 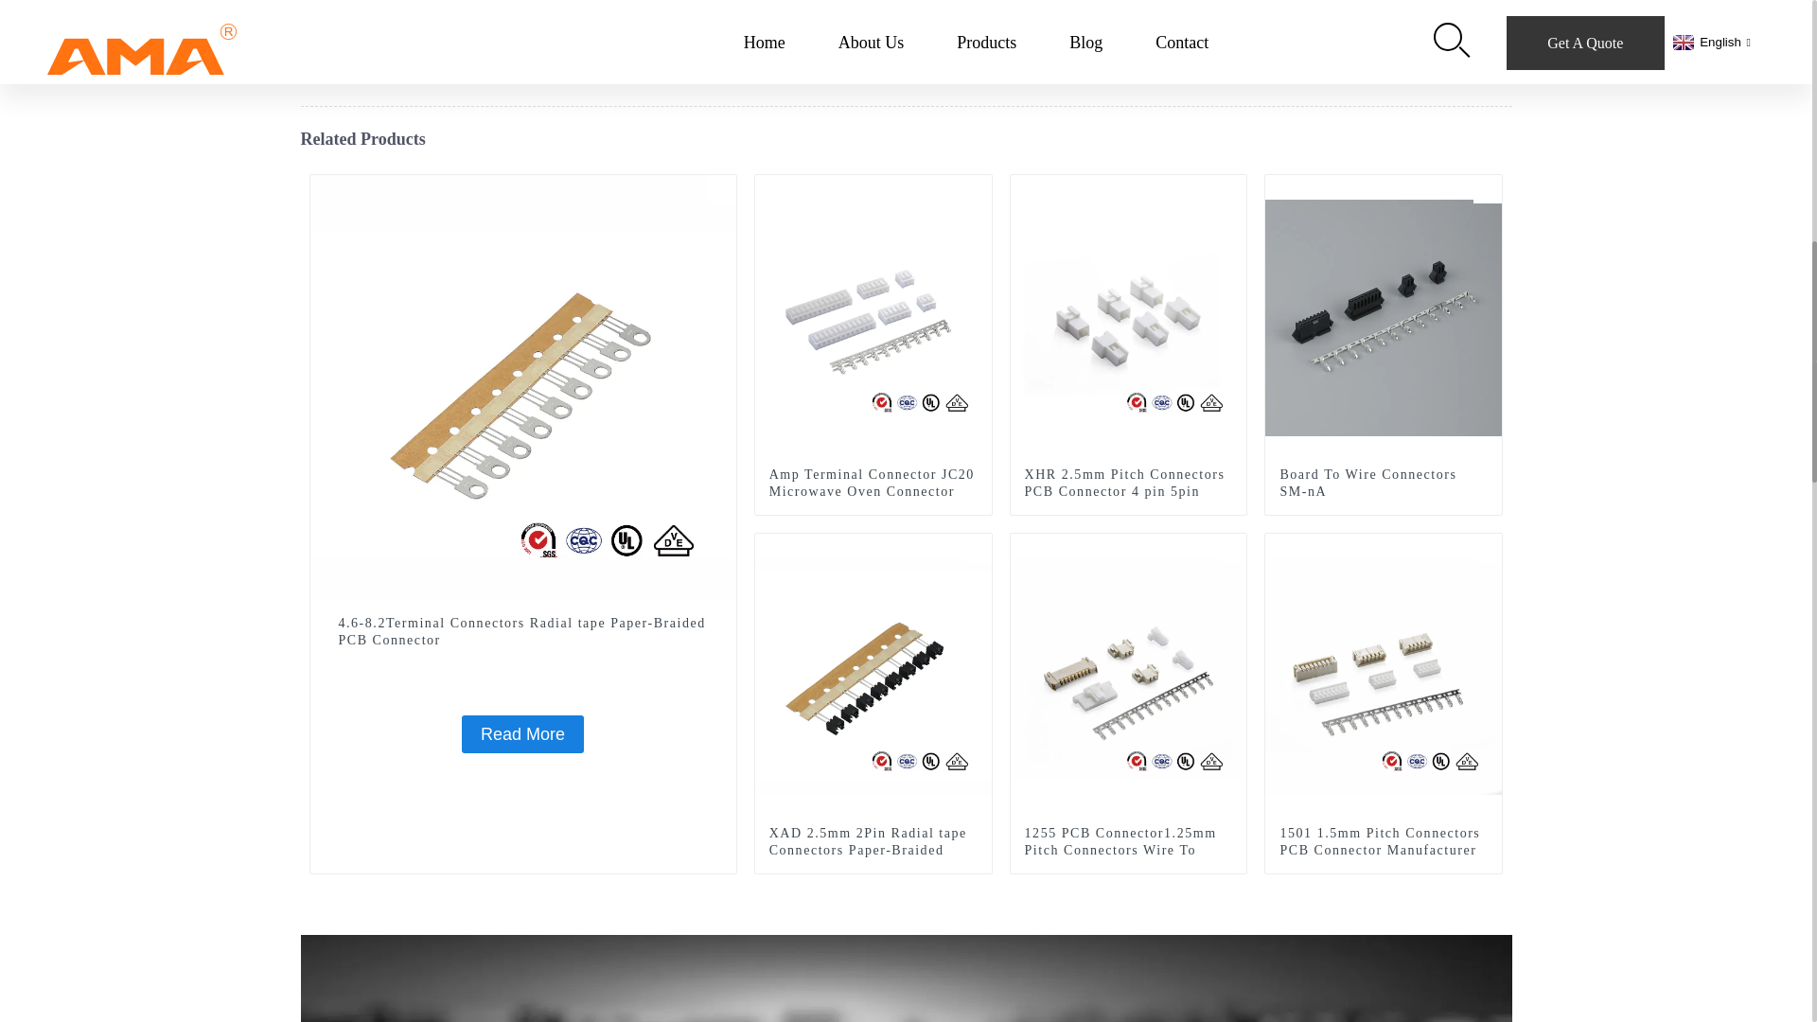 I want to click on Board To Wire Connectors SM-nA, so click(x=1488, y=188).